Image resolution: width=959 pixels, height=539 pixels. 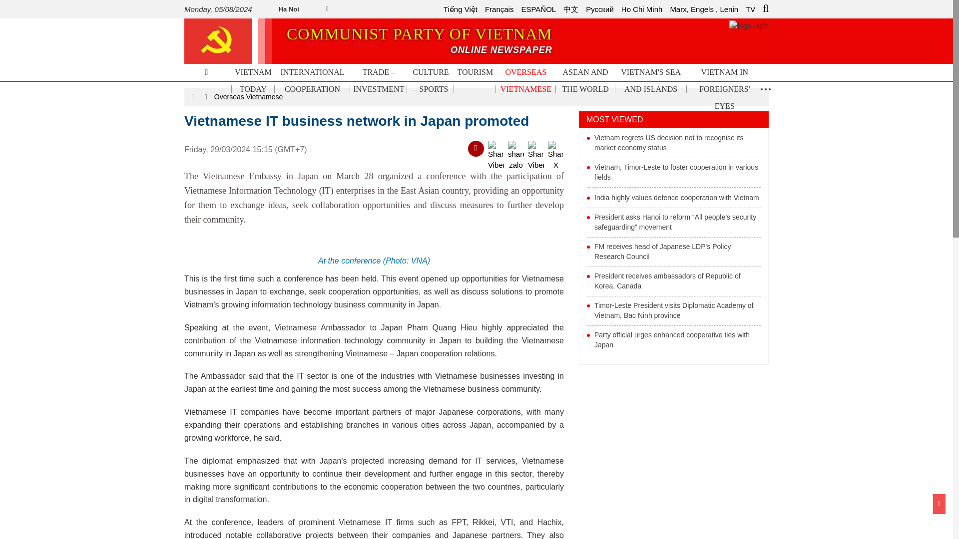 What do you see at coordinates (312, 81) in the screenshot?
I see `International cooperation` at bounding box center [312, 81].